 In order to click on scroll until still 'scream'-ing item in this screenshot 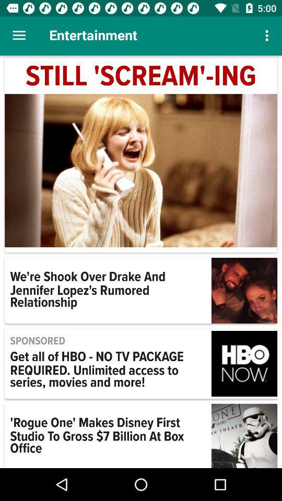, I will do `click(141, 77)`.